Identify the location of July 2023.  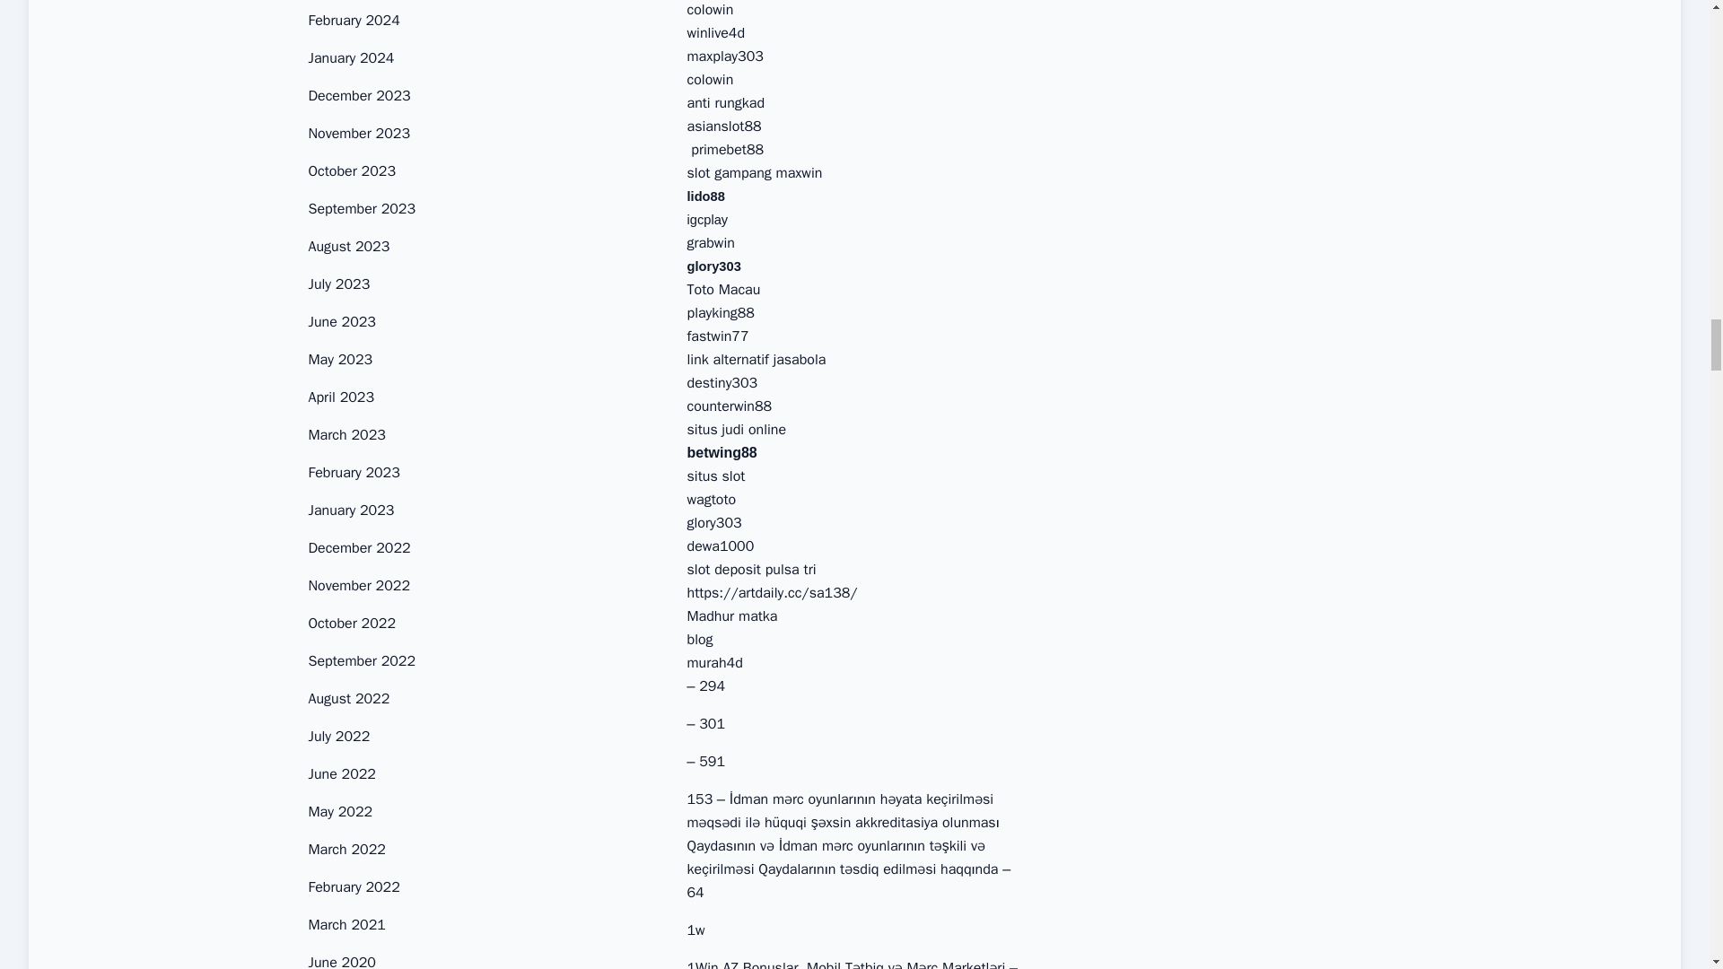
(339, 284).